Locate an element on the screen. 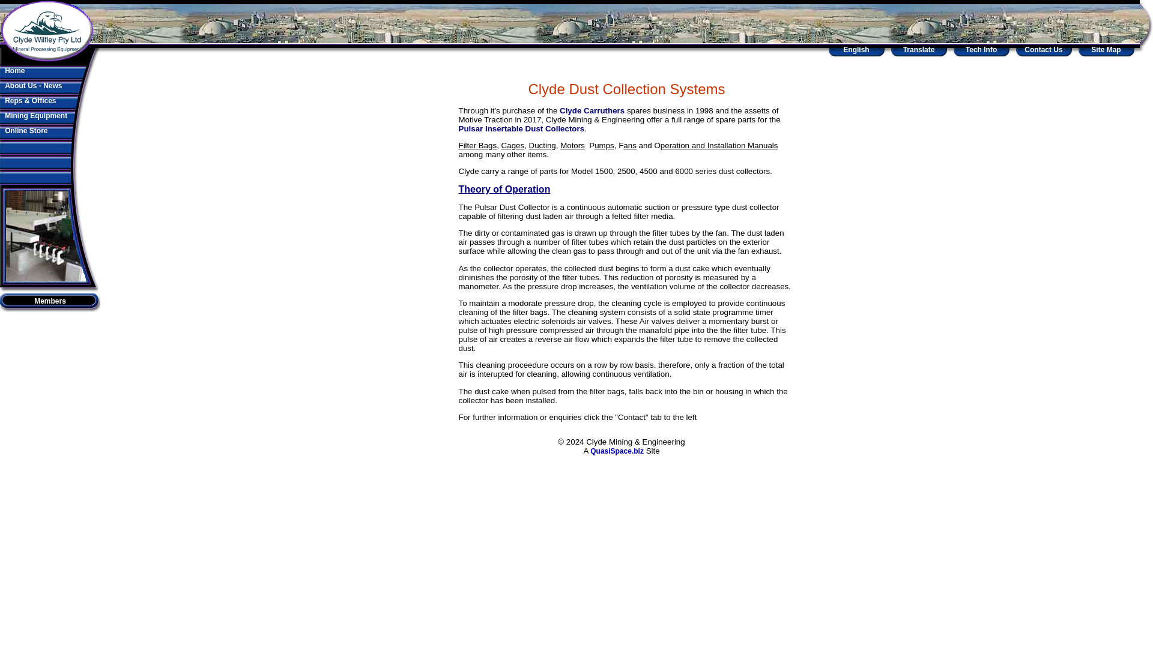  Mining Equipment is located at coordinates (35, 115).